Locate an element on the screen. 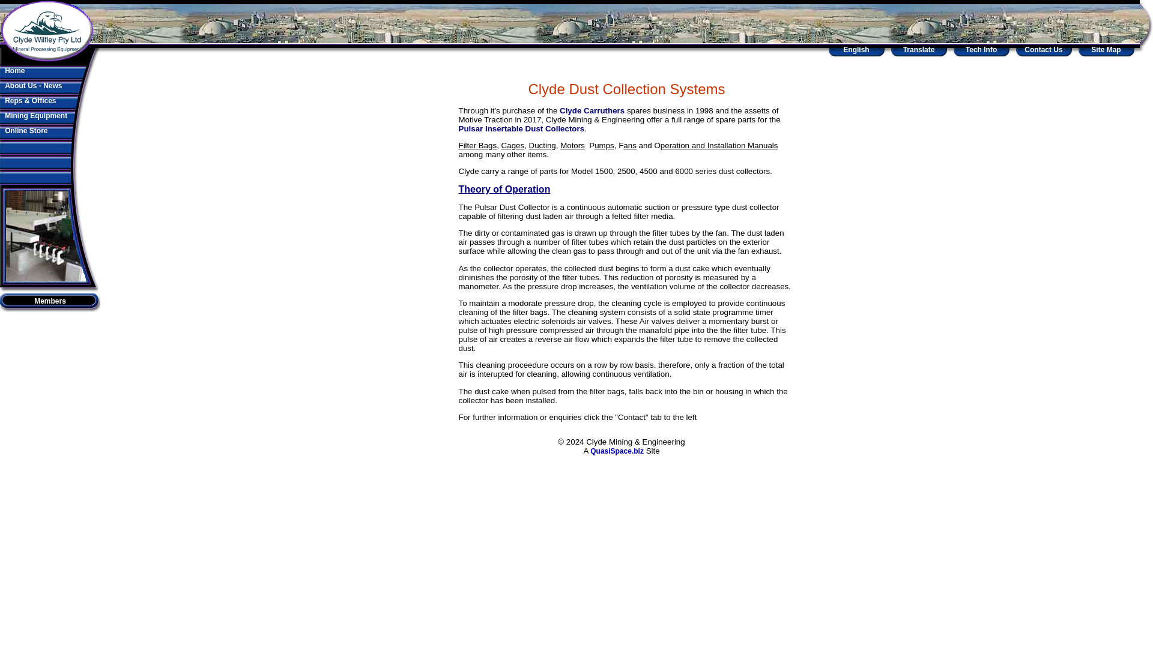  Mining Equipment is located at coordinates (35, 115).